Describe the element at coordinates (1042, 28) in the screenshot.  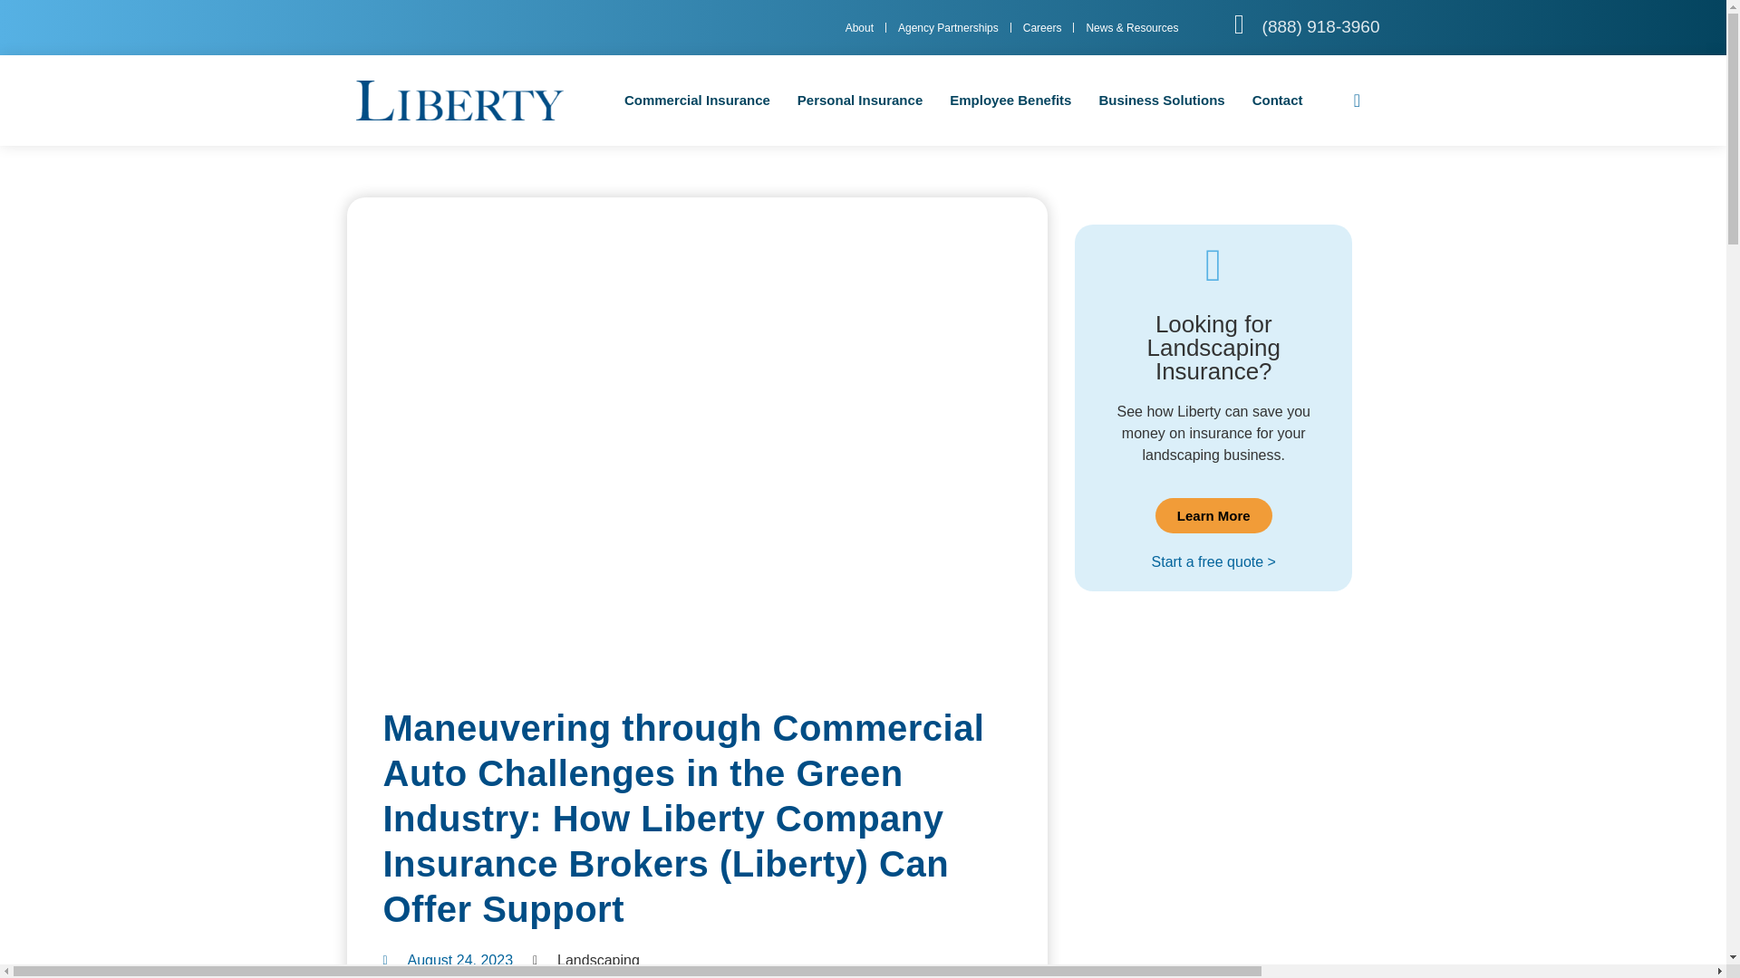
I see `Careers` at that location.